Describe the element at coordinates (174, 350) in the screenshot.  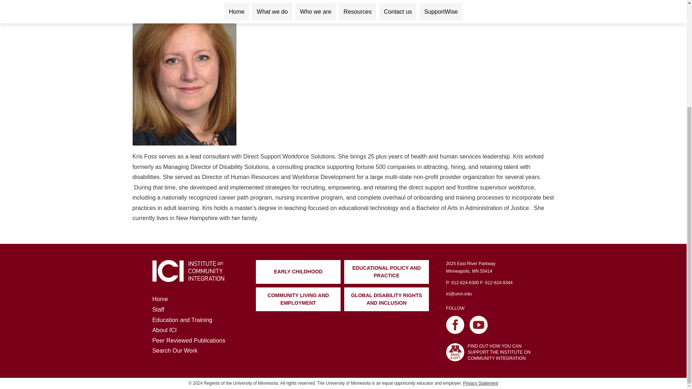
I see `Search Our Work` at that location.